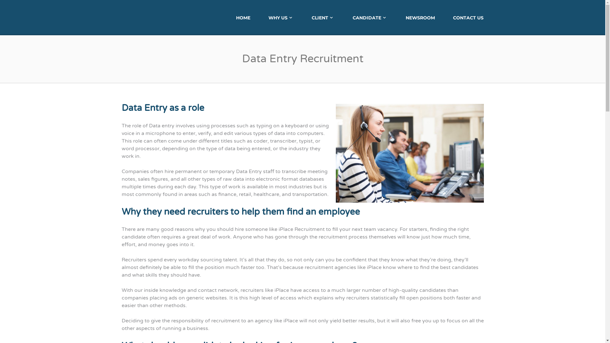 The width and height of the screenshot is (610, 343). I want to click on CANDIDATE, so click(370, 17).